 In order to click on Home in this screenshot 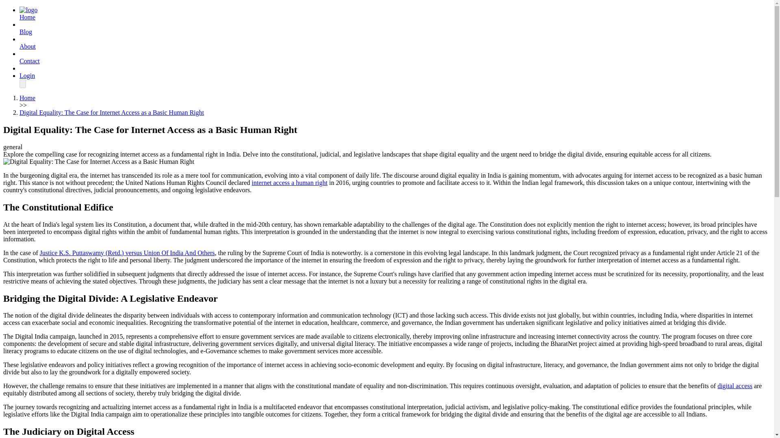, I will do `click(27, 17)`.